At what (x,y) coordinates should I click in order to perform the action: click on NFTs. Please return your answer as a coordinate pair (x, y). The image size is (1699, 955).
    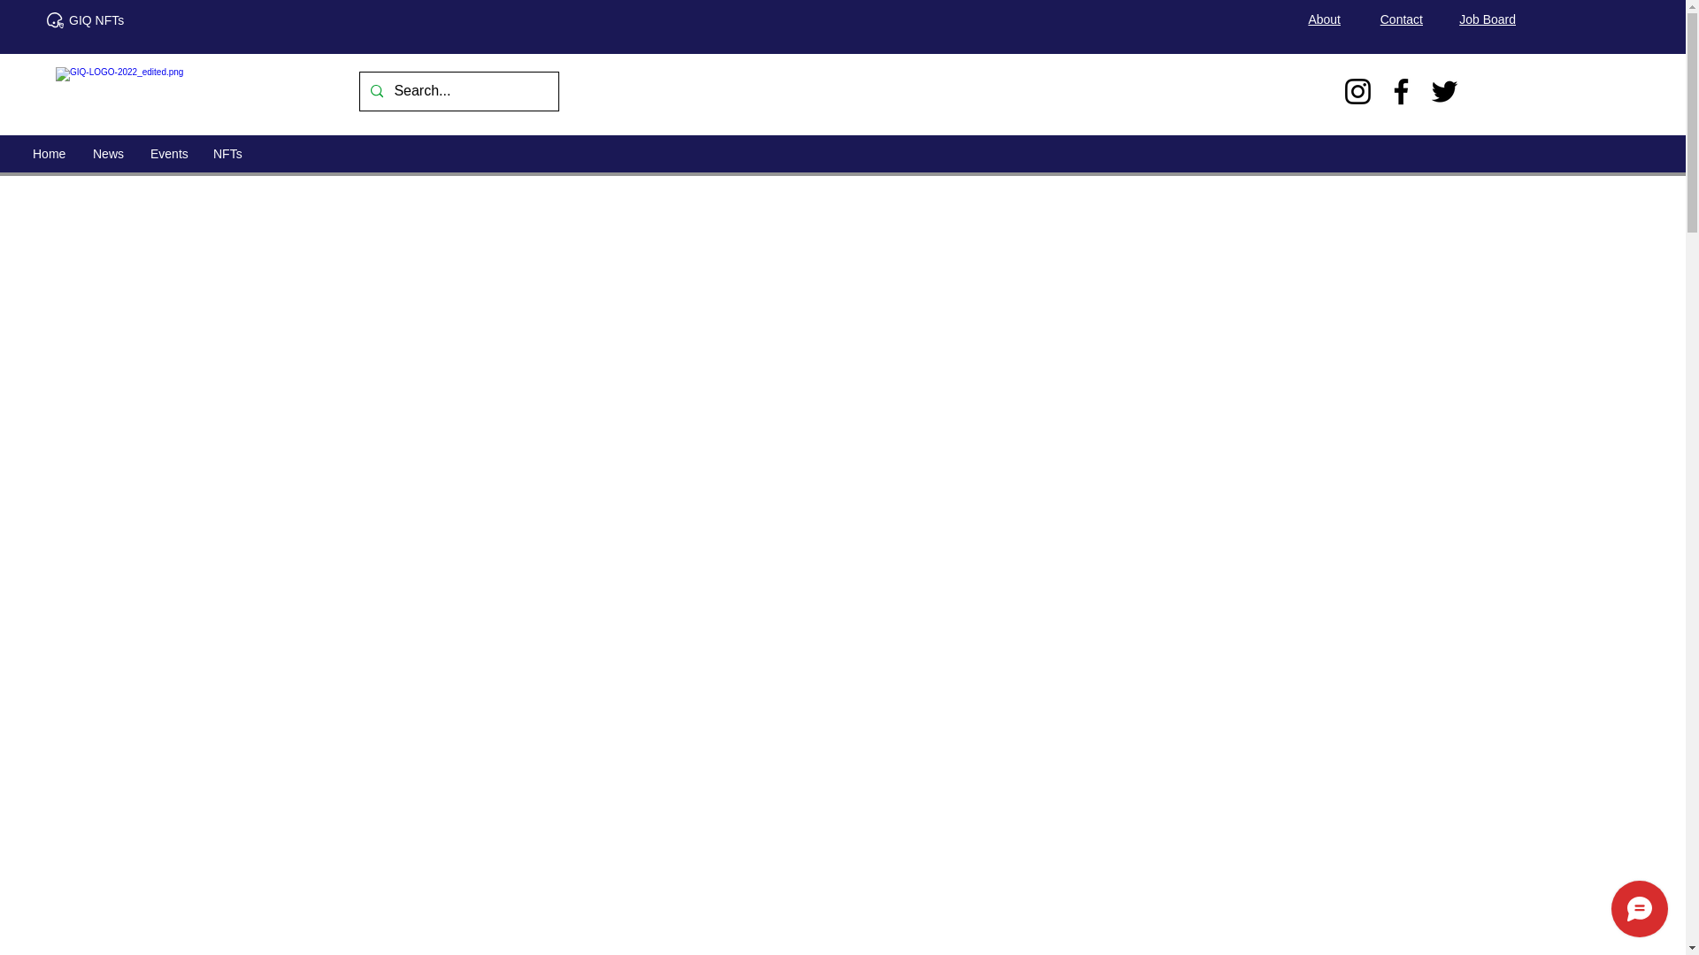
    Looking at the image, I should click on (227, 154).